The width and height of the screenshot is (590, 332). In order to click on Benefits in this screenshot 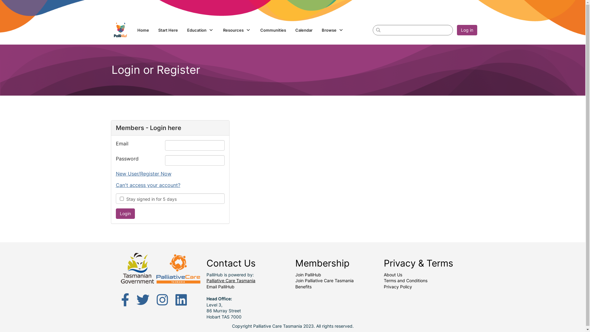, I will do `click(303, 287)`.